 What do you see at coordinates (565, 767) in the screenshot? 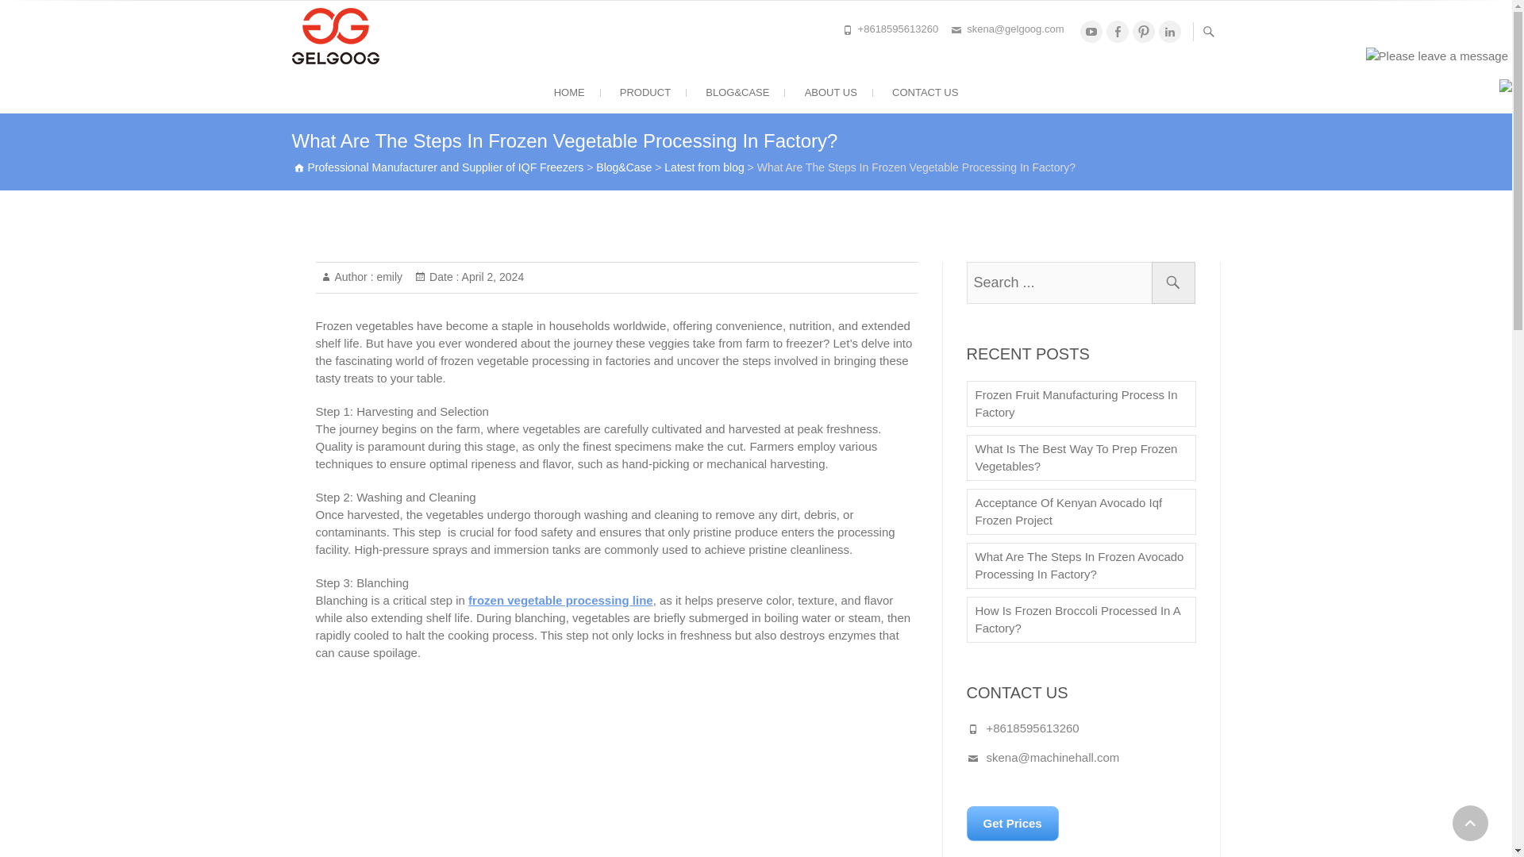
I see `Frozen Broccoli Processing Line` at bounding box center [565, 767].